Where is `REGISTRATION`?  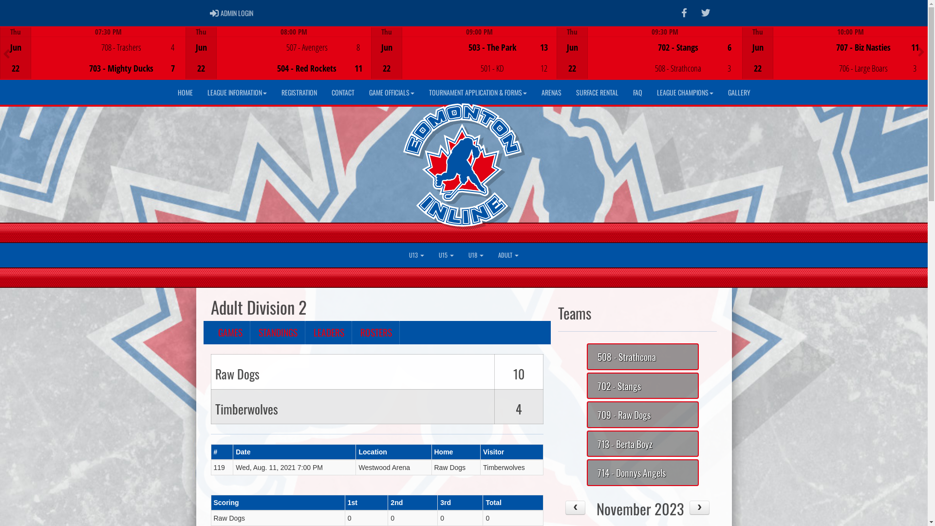
REGISTRATION is located at coordinates (299, 93).